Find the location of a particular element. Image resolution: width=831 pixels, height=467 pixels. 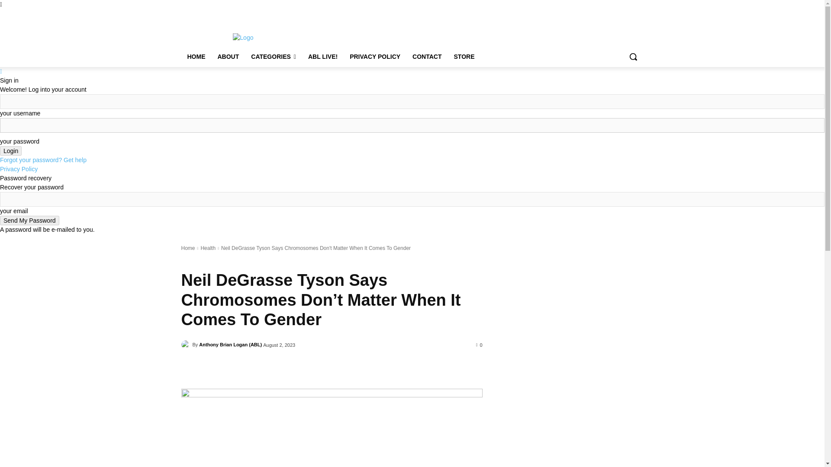

About is located at coordinates (269, 15).